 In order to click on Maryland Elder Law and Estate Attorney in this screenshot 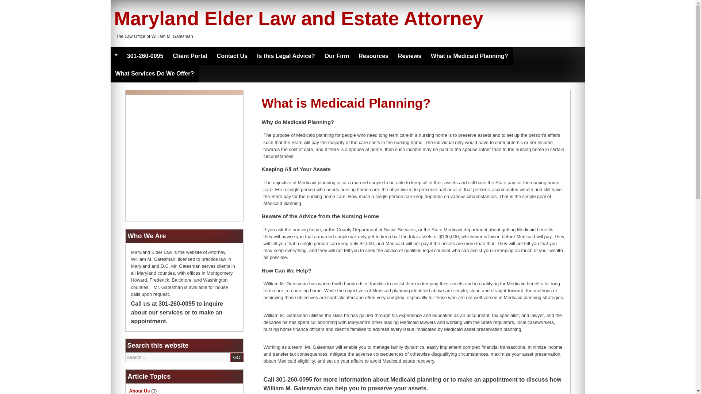, I will do `click(298, 18)`.